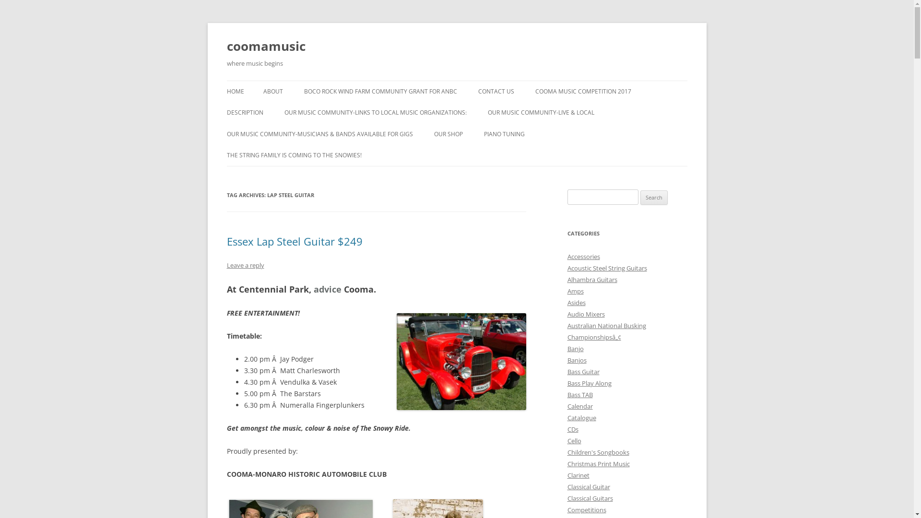 The image size is (921, 518). Describe the element at coordinates (535, 133) in the screenshot. I see `COOMA DISTRICT BAND` at that location.